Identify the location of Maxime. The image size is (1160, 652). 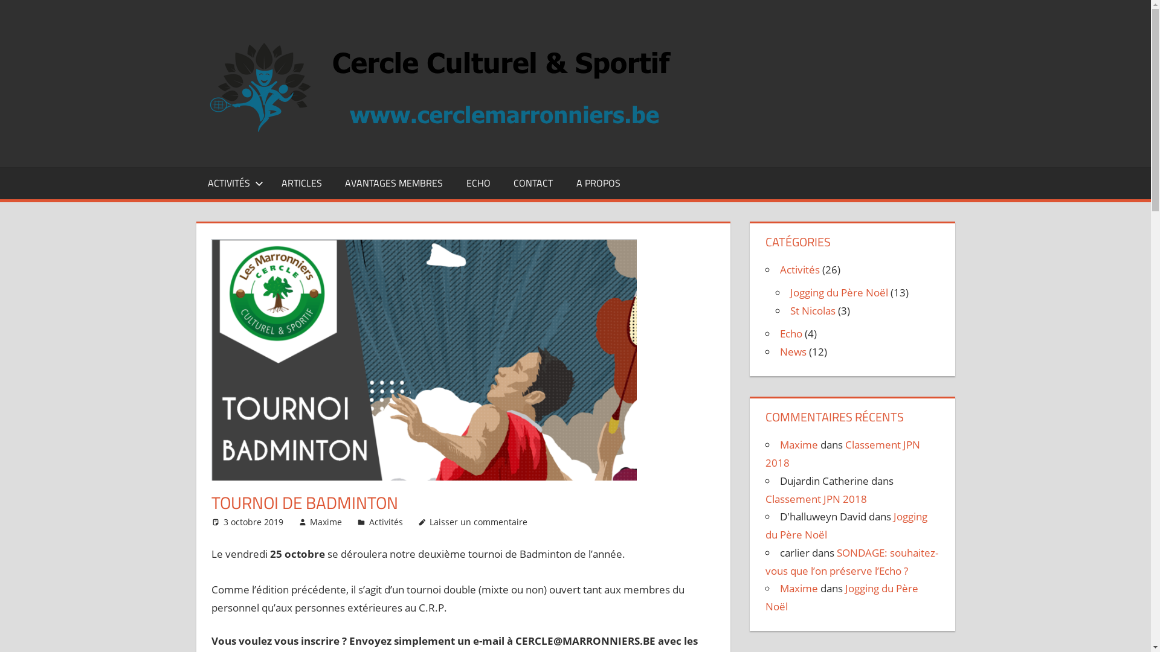
(799, 444).